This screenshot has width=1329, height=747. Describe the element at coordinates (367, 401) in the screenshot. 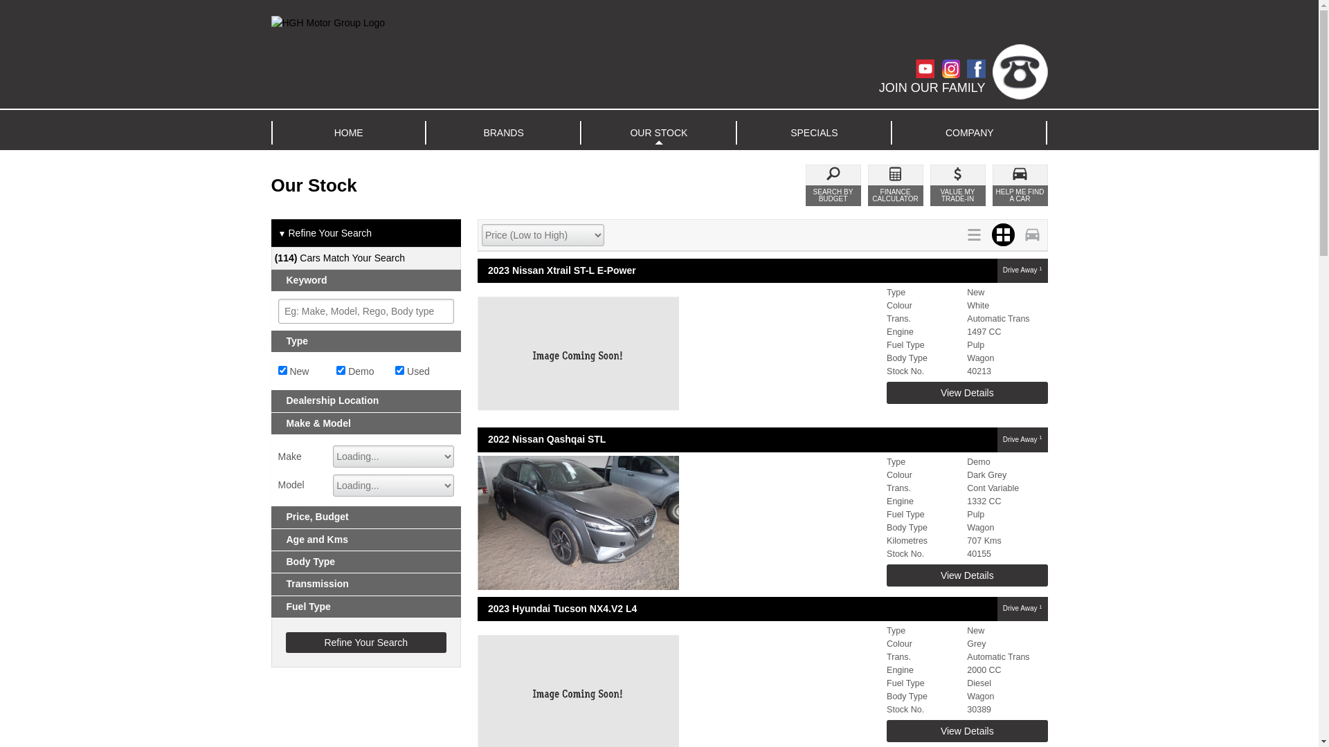

I see `Dealership Location` at that location.